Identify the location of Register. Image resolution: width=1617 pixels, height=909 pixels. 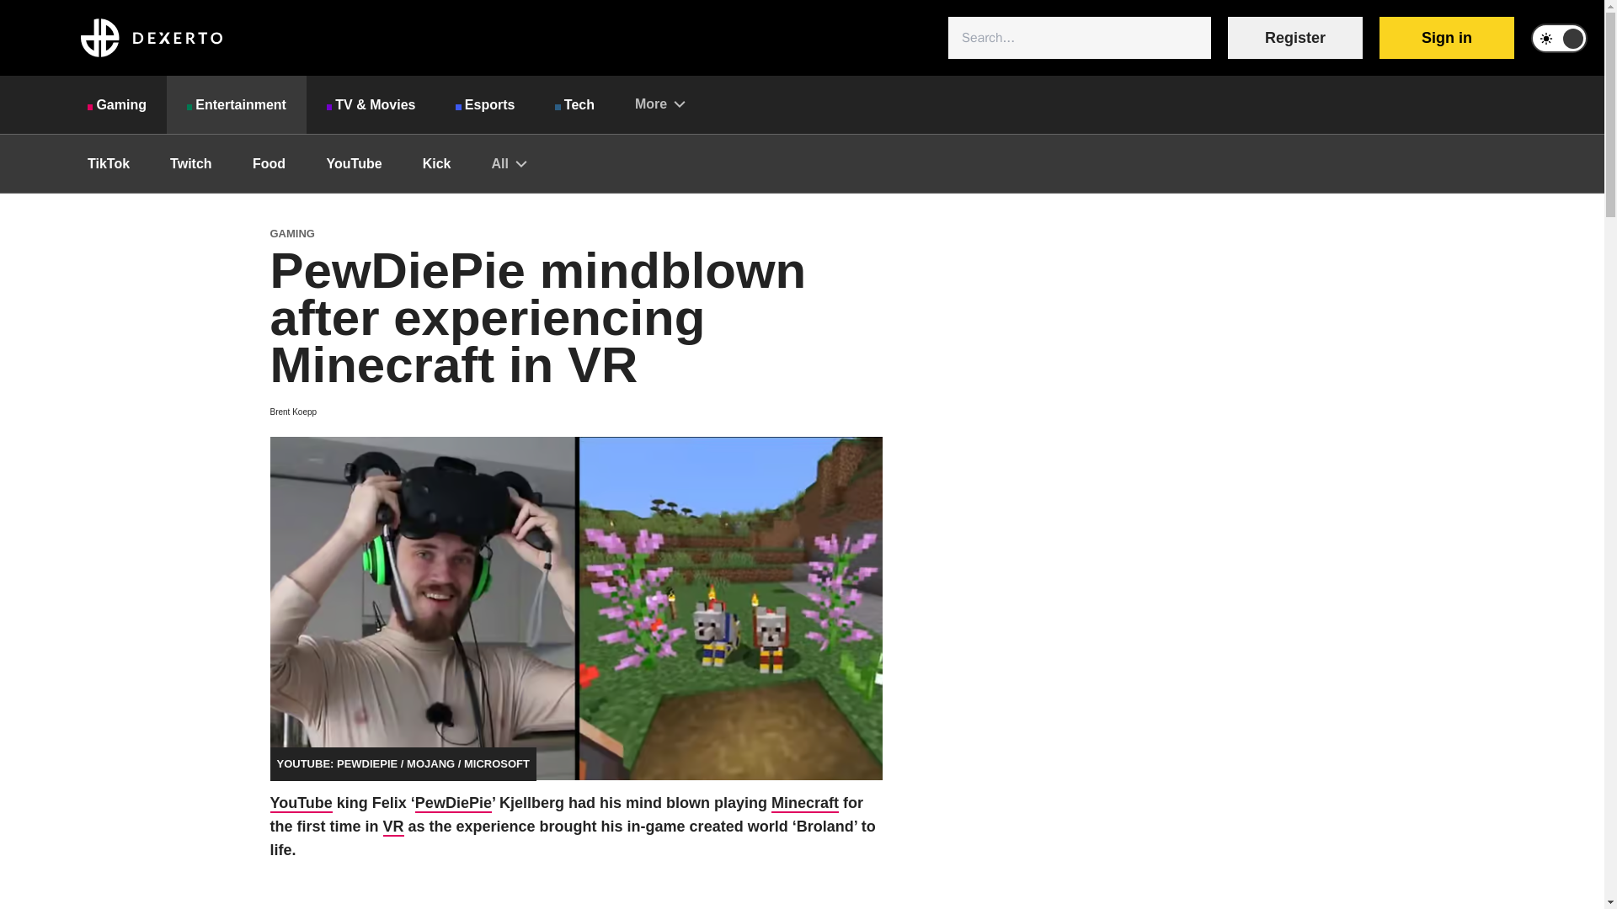
(1295, 38).